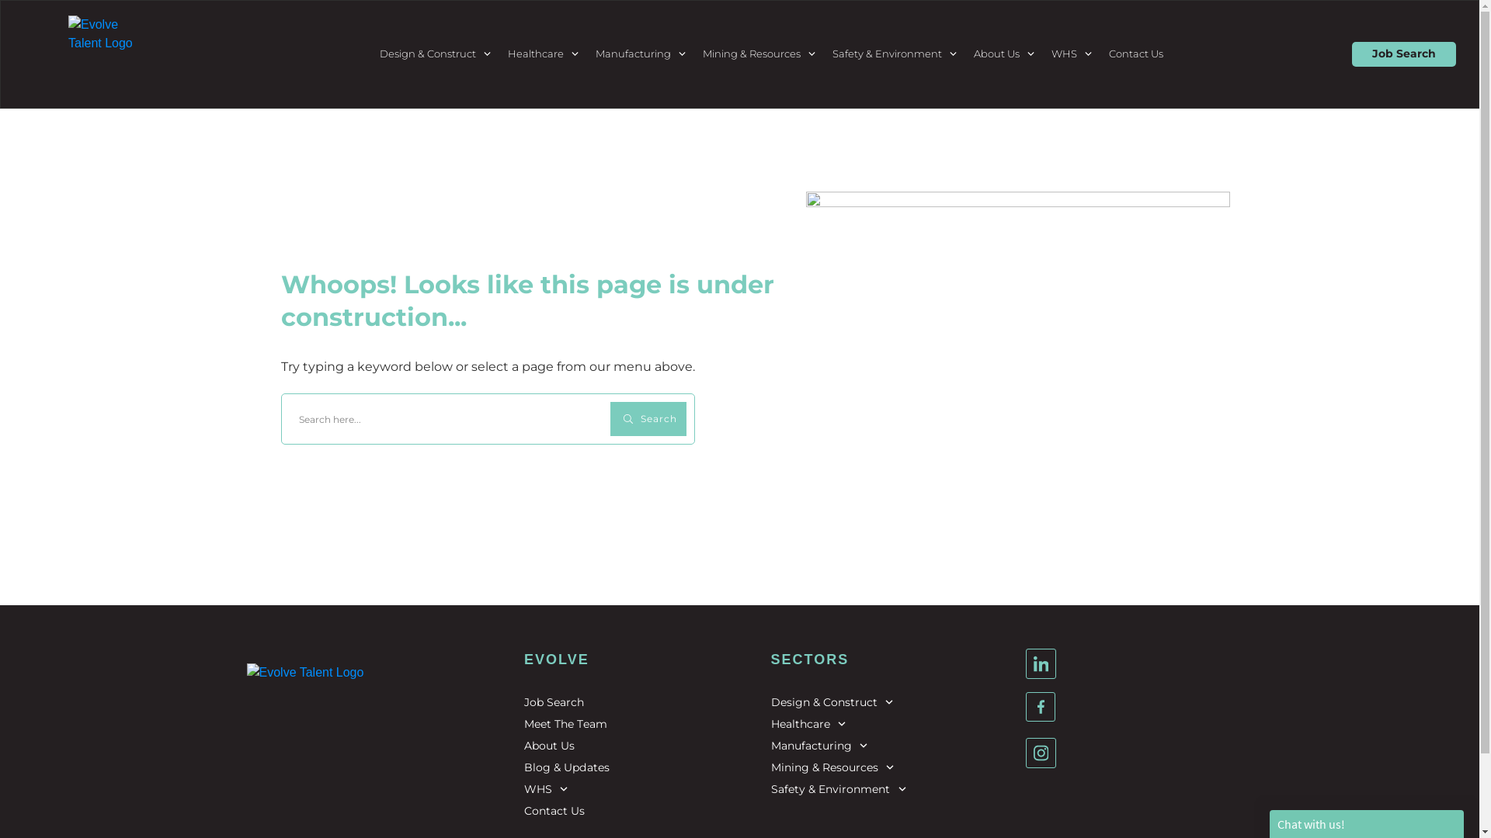  What do you see at coordinates (809, 724) in the screenshot?
I see `Healthcare` at bounding box center [809, 724].